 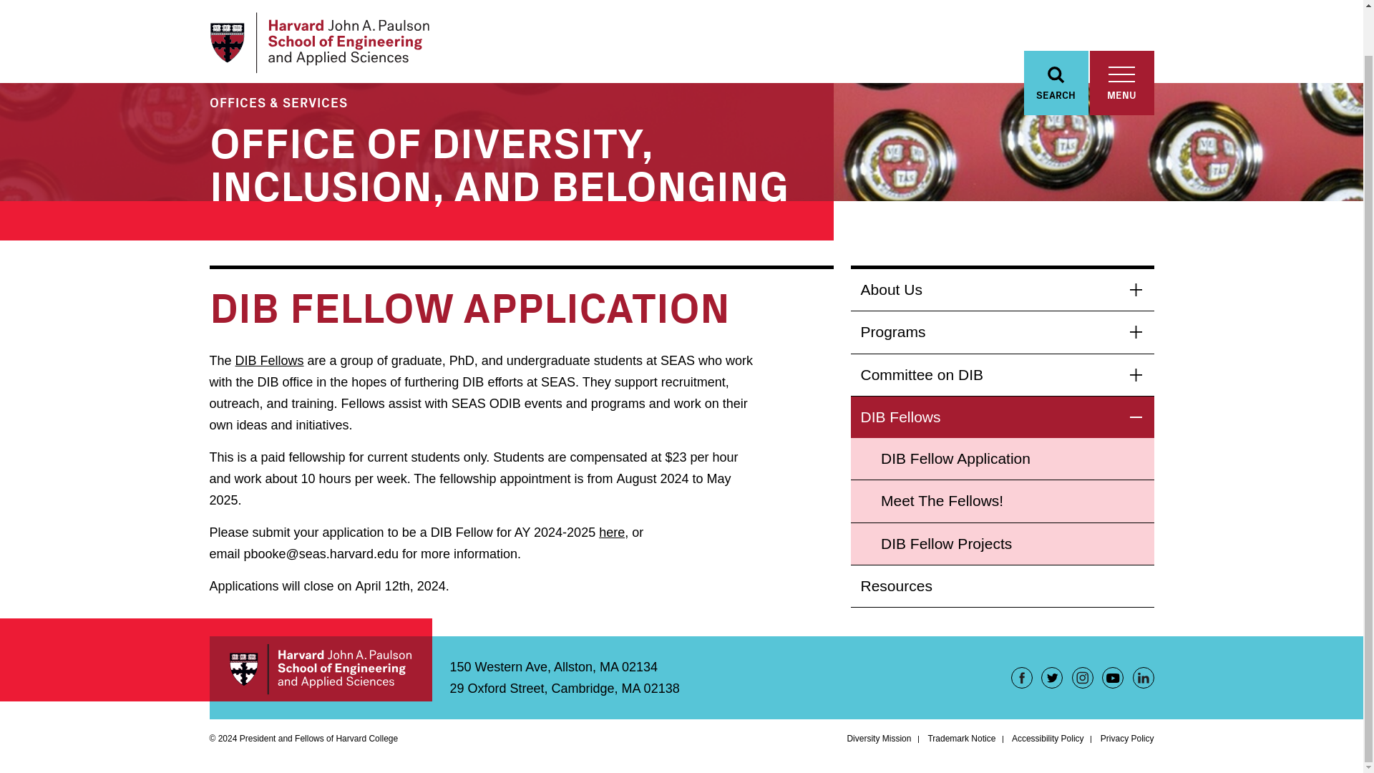 What do you see at coordinates (1002, 374) in the screenshot?
I see `Committee on DIB` at bounding box center [1002, 374].